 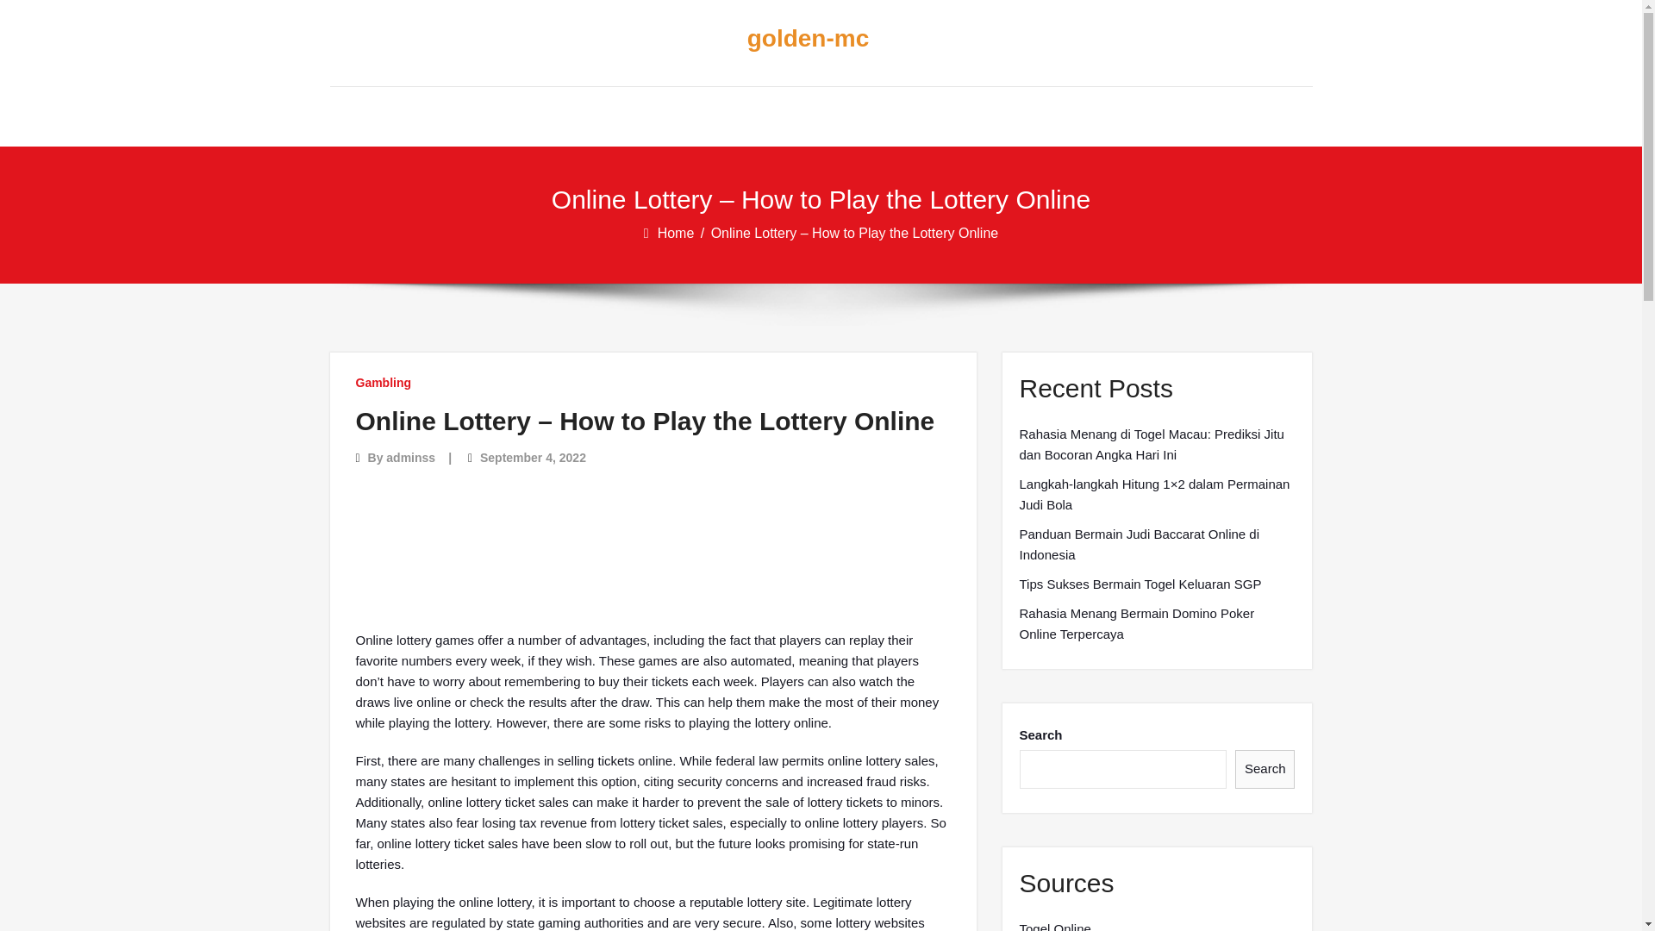 I want to click on Rahasia Menang Bermain Domino Poker Online Terpercaya, so click(x=1157, y=624).